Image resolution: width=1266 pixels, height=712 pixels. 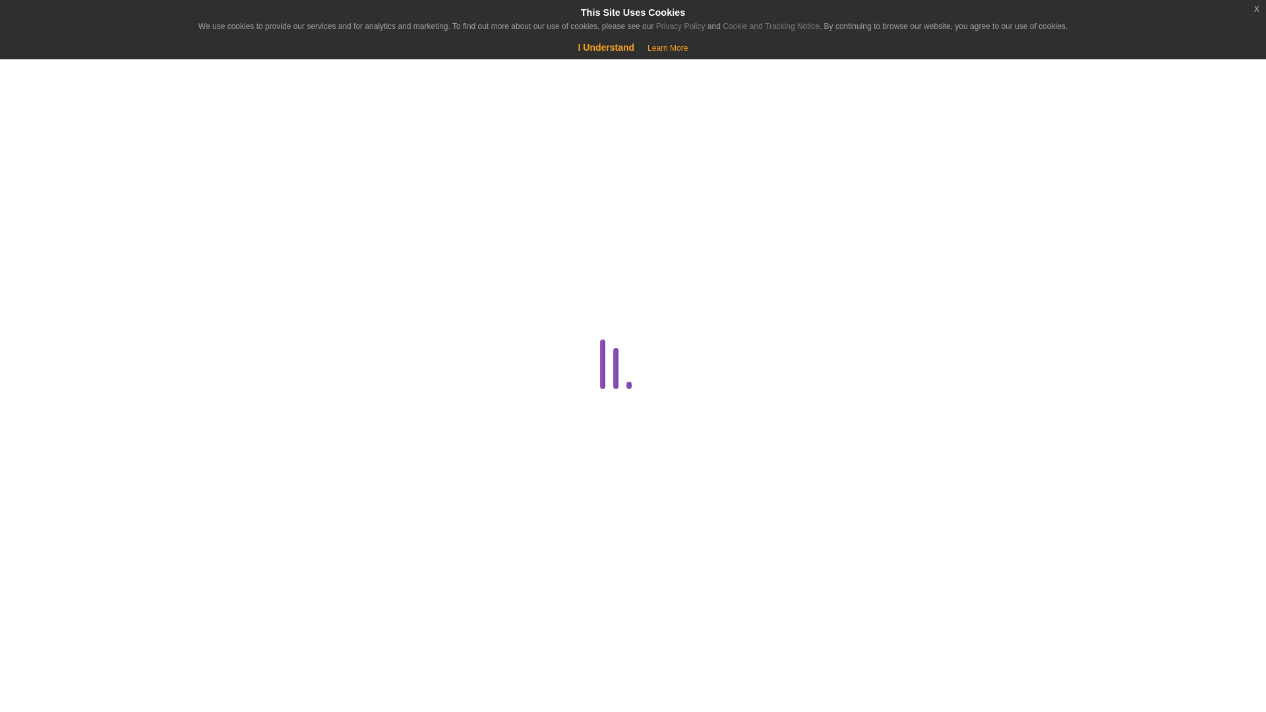 I want to click on Hosting Dashboard, so click(x=245, y=620).